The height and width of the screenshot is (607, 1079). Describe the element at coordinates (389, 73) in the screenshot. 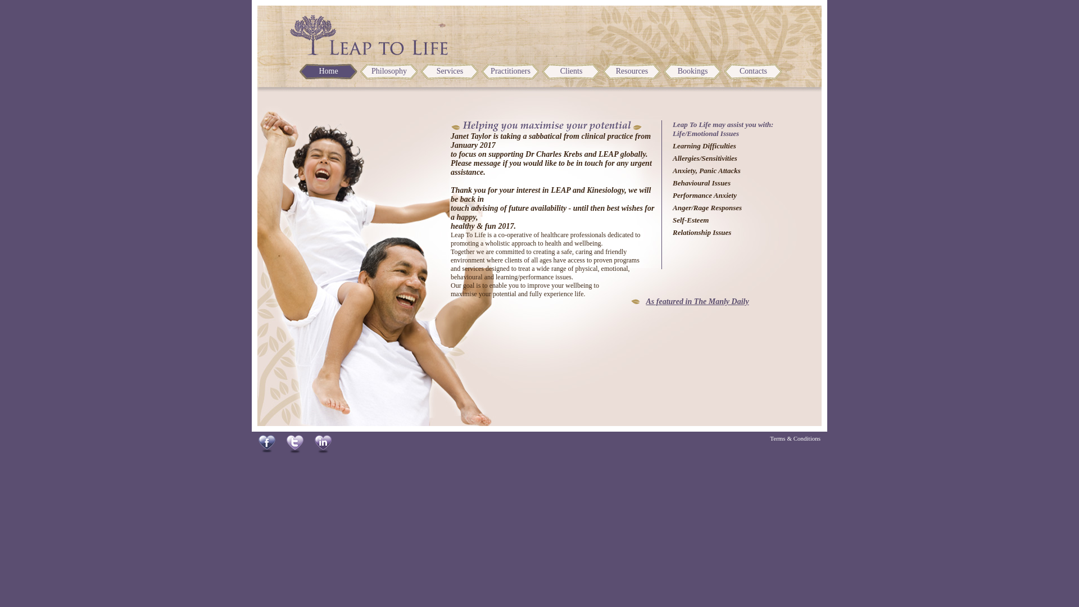

I see `Philosophy` at that location.